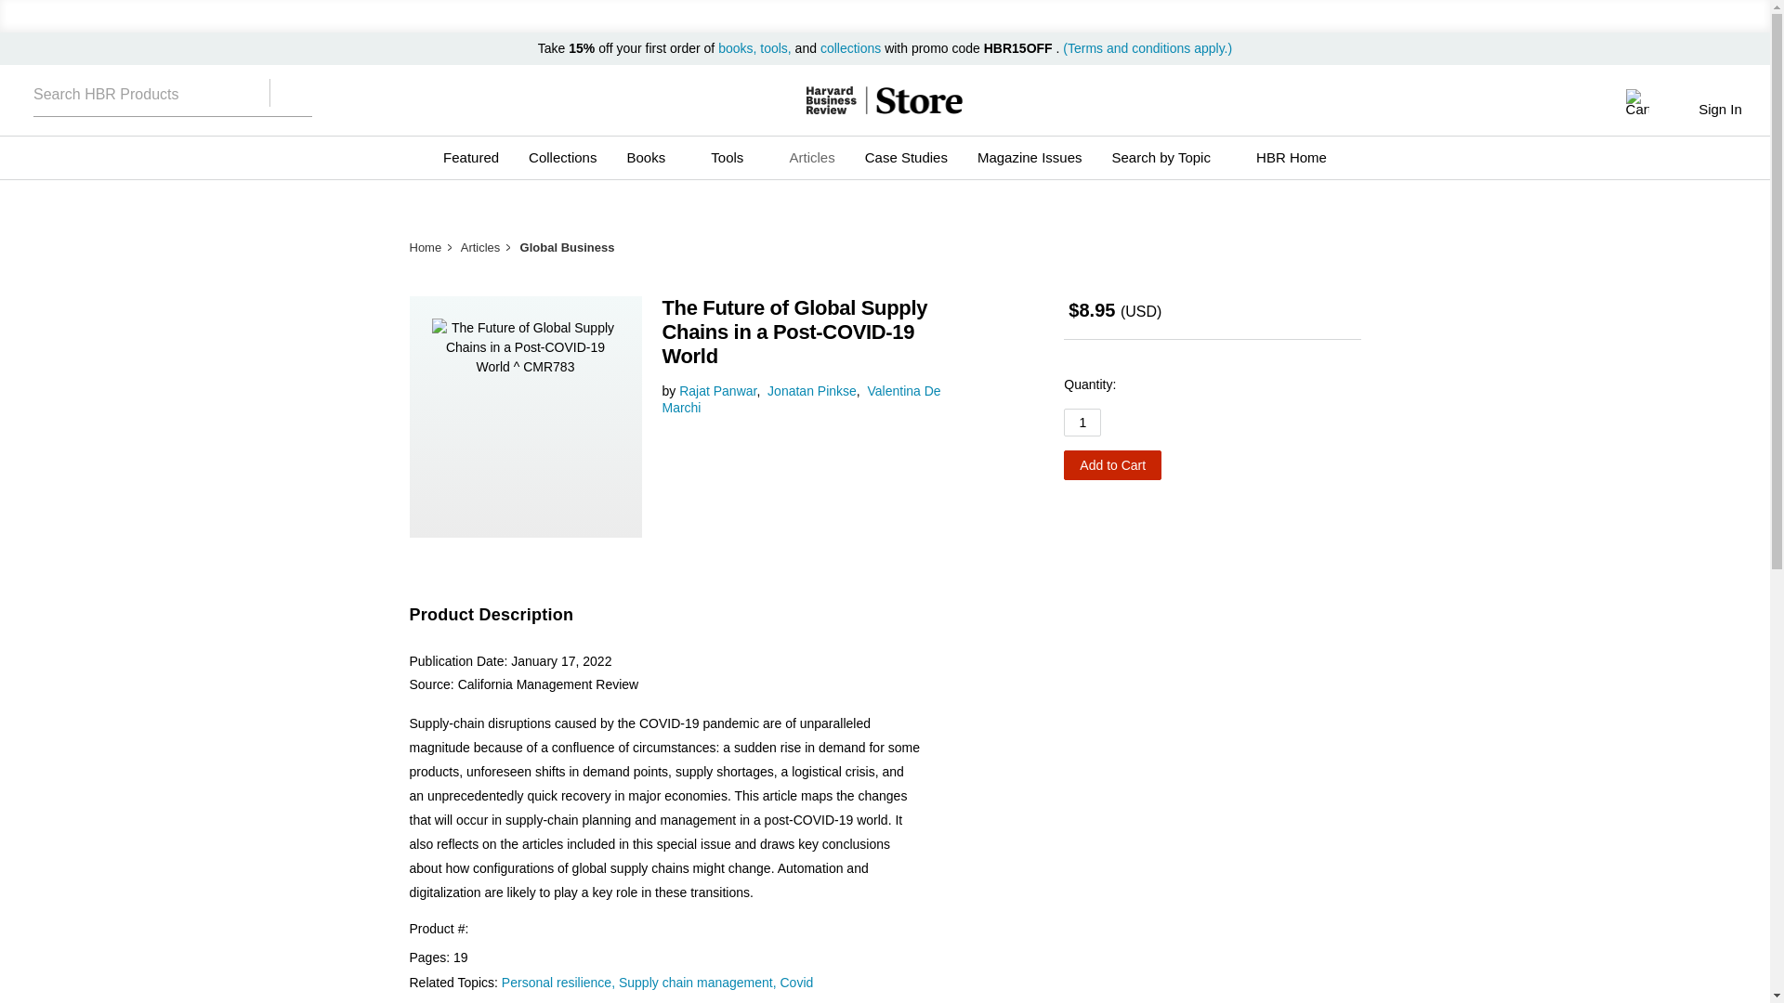 The width and height of the screenshot is (1784, 1003). Describe the element at coordinates (562, 158) in the screenshot. I see `Collections` at that location.